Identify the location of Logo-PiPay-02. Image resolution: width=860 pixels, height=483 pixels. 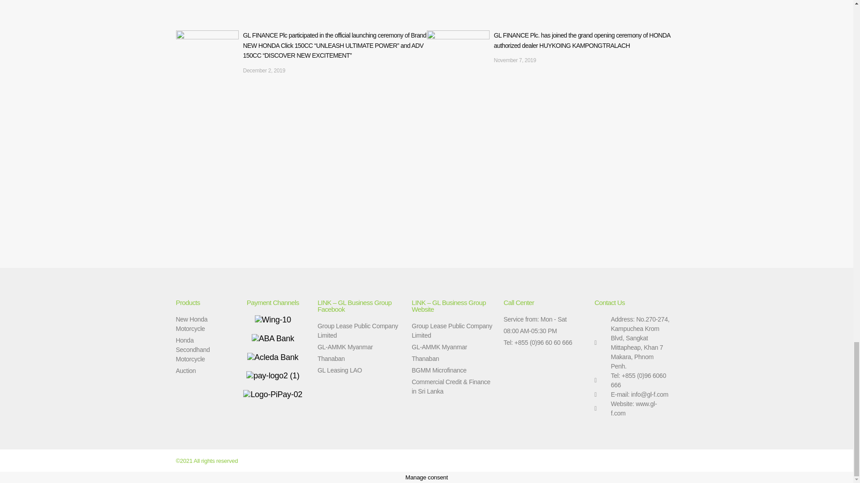
(273, 394).